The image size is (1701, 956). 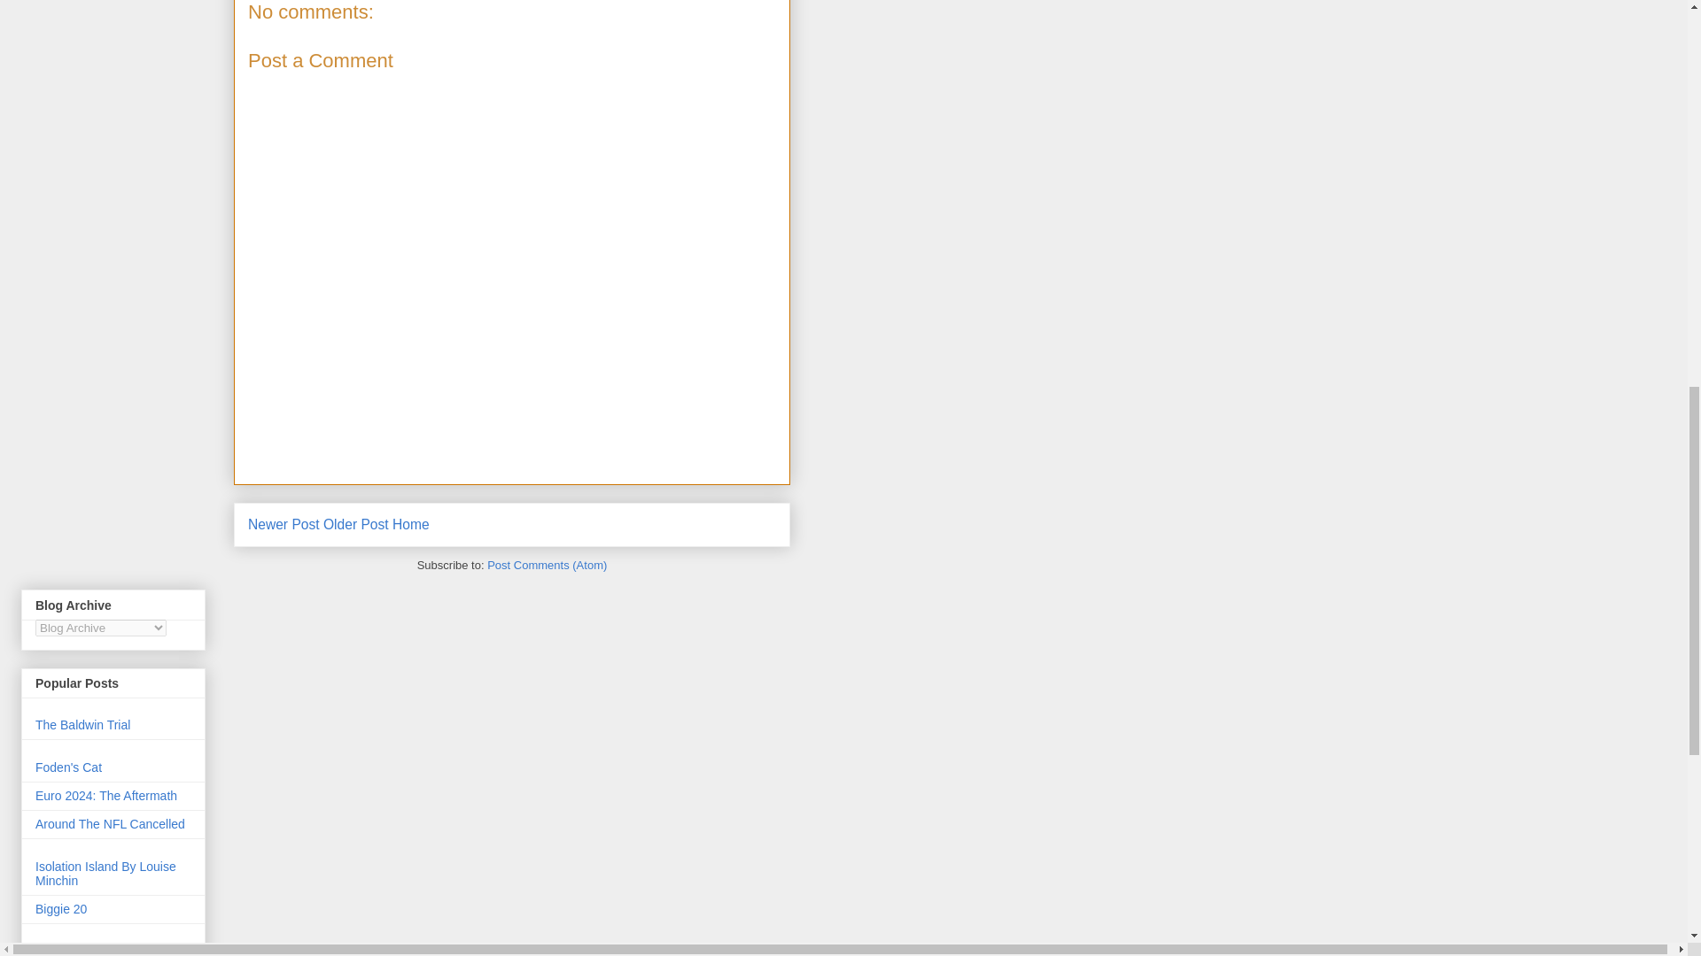 What do you see at coordinates (106, 873) in the screenshot?
I see `Isolation Island By Louise Minchin` at bounding box center [106, 873].